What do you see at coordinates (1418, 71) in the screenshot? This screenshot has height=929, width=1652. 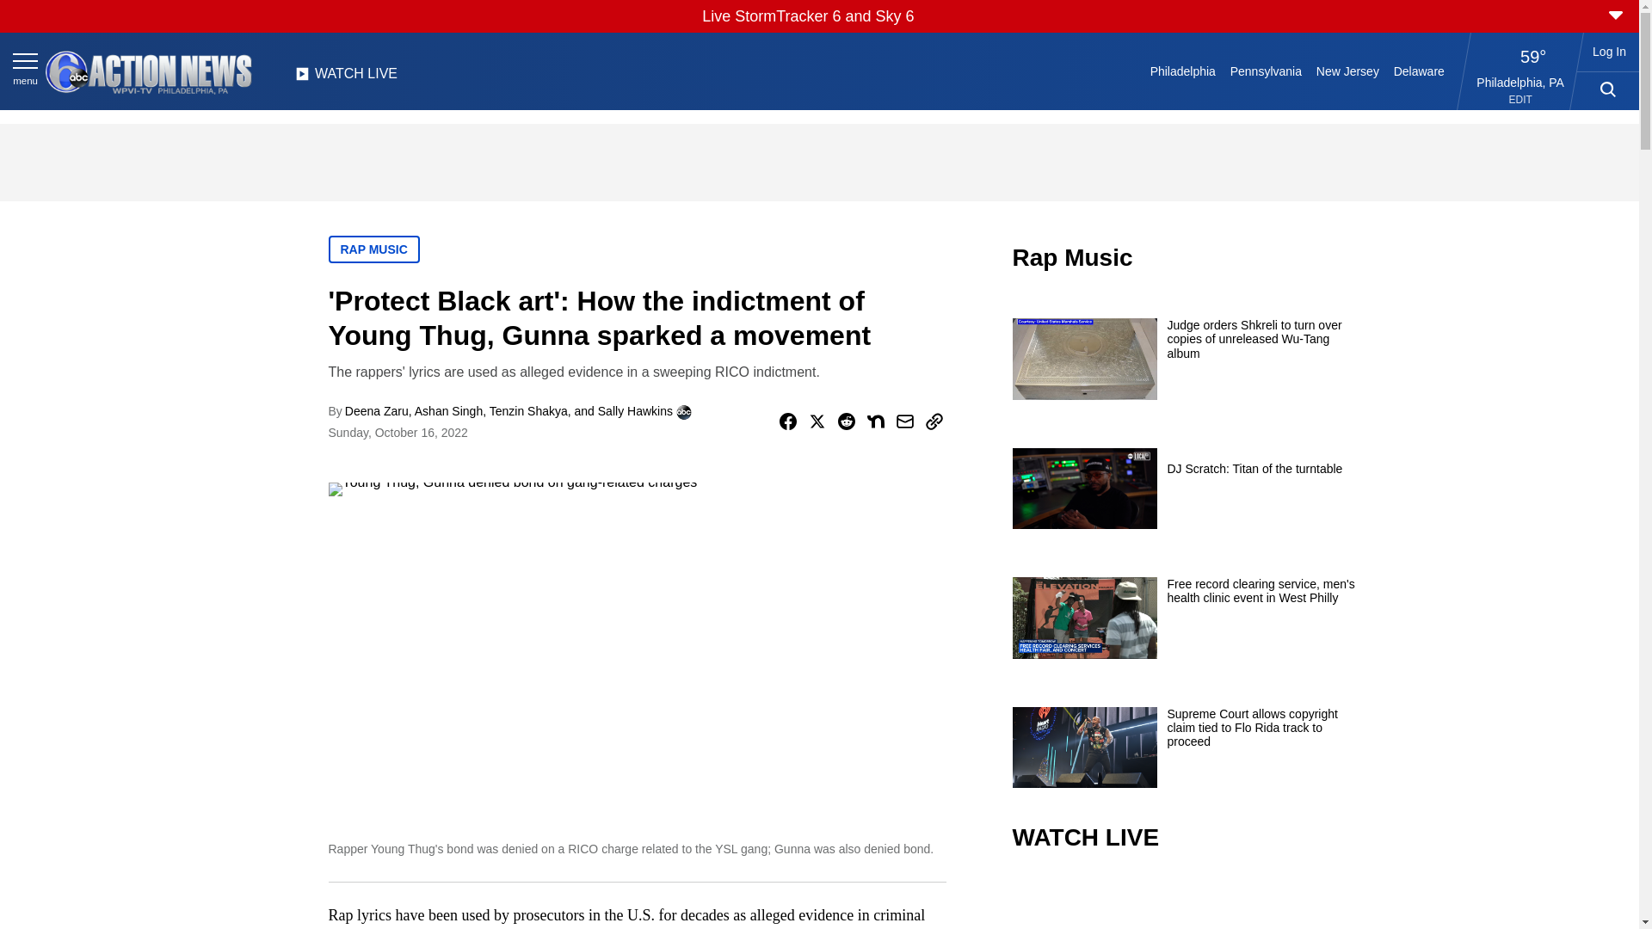 I see `Delaware` at bounding box center [1418, 71].